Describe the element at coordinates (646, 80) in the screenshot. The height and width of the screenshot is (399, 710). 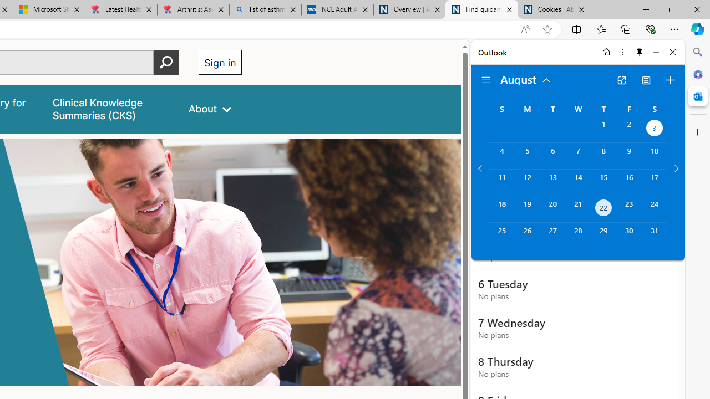
I see `View Switcher. Current view is Agenda view` at that location.